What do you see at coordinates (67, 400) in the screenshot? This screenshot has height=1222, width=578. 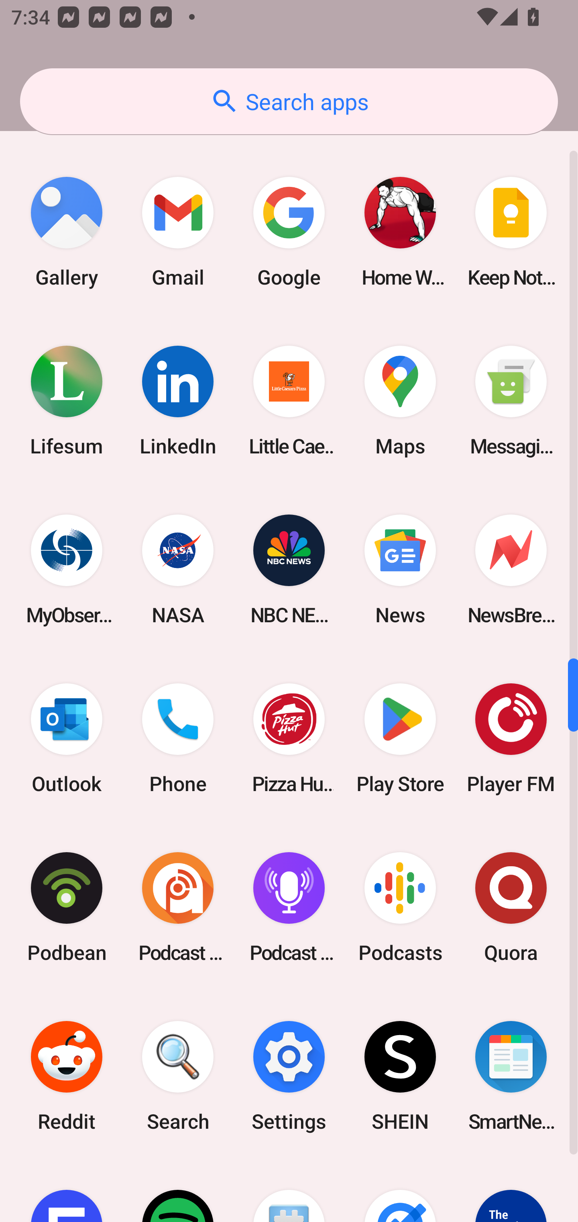 I see `Lifesum` at bounding box center [67, 400].